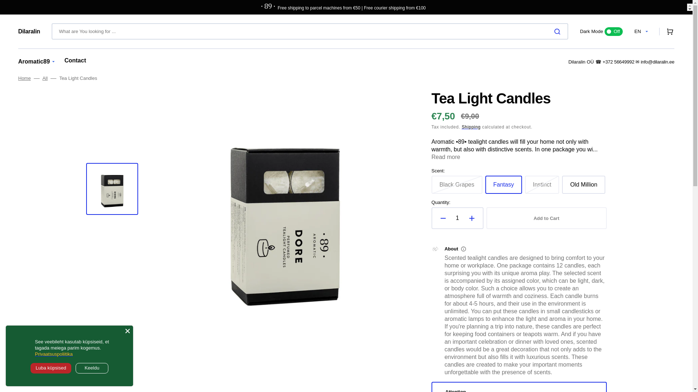  Describe the element at coordinates (601, 31) in the screenshot. I see `Fantasy` at that location.